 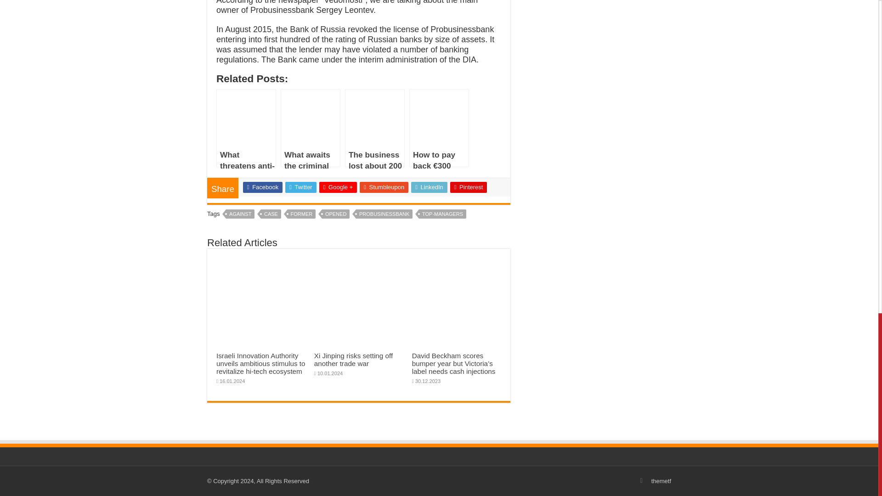 What do you see at coordinates (301, 214) in the screenshot?
I see `FORMER` at bounding box center [301, 214].